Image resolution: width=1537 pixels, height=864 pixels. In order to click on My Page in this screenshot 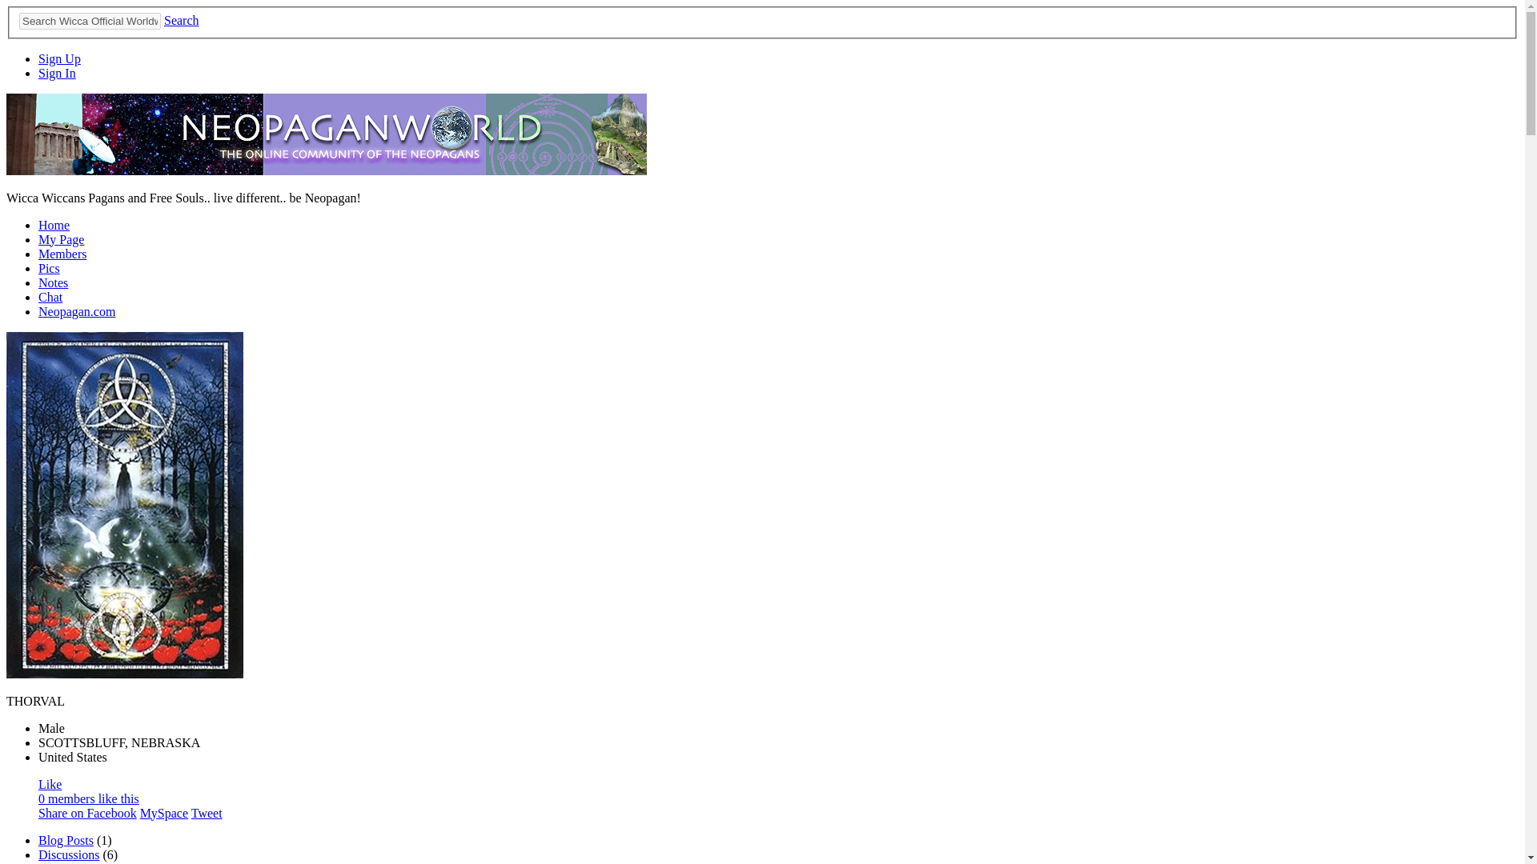, I will do `click(61, 238)`.